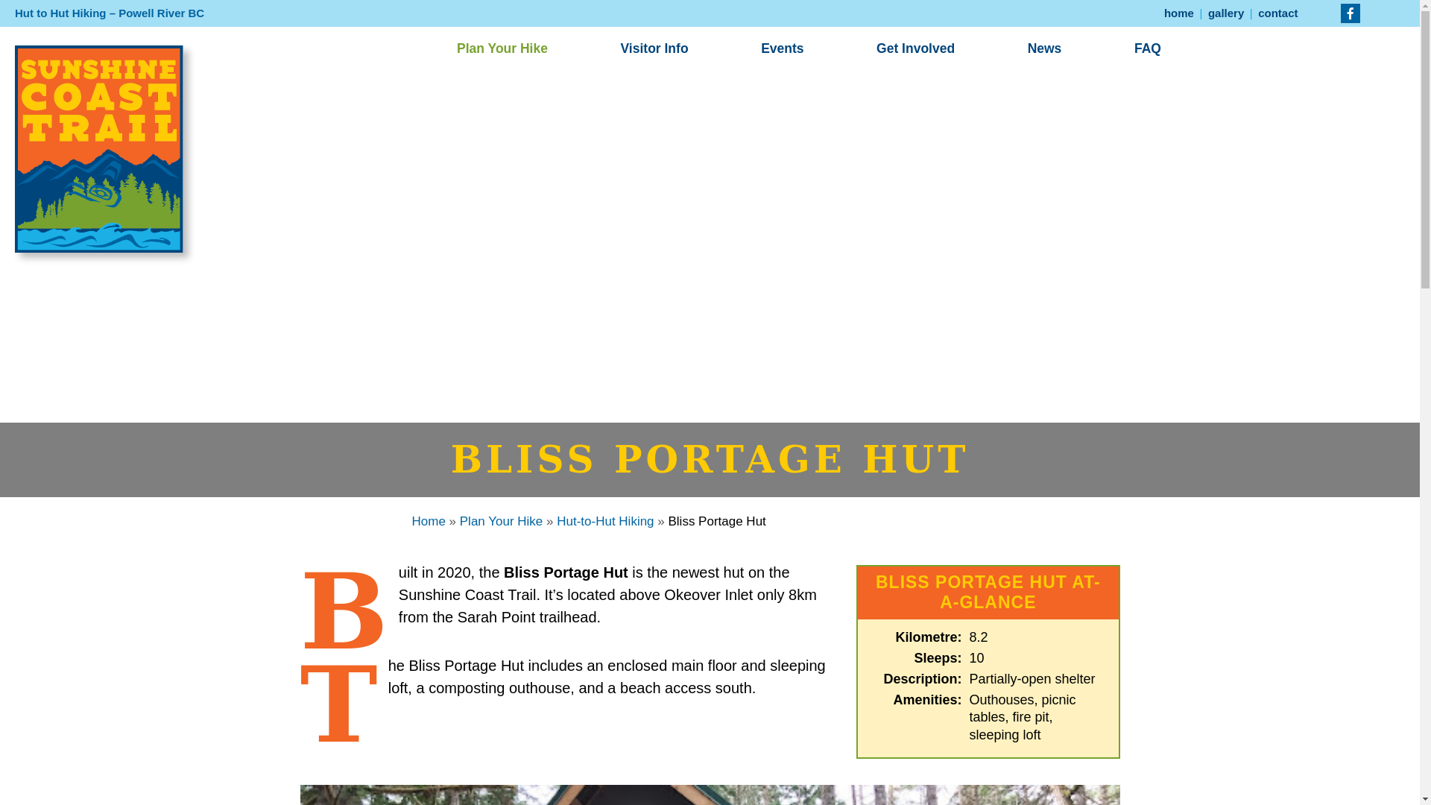 The height and width of the screenshot is (805, 1431). What do you see at coordinates (1277, 13) in the screenshot?
I see `contact` at bounding box center [1277, 13].